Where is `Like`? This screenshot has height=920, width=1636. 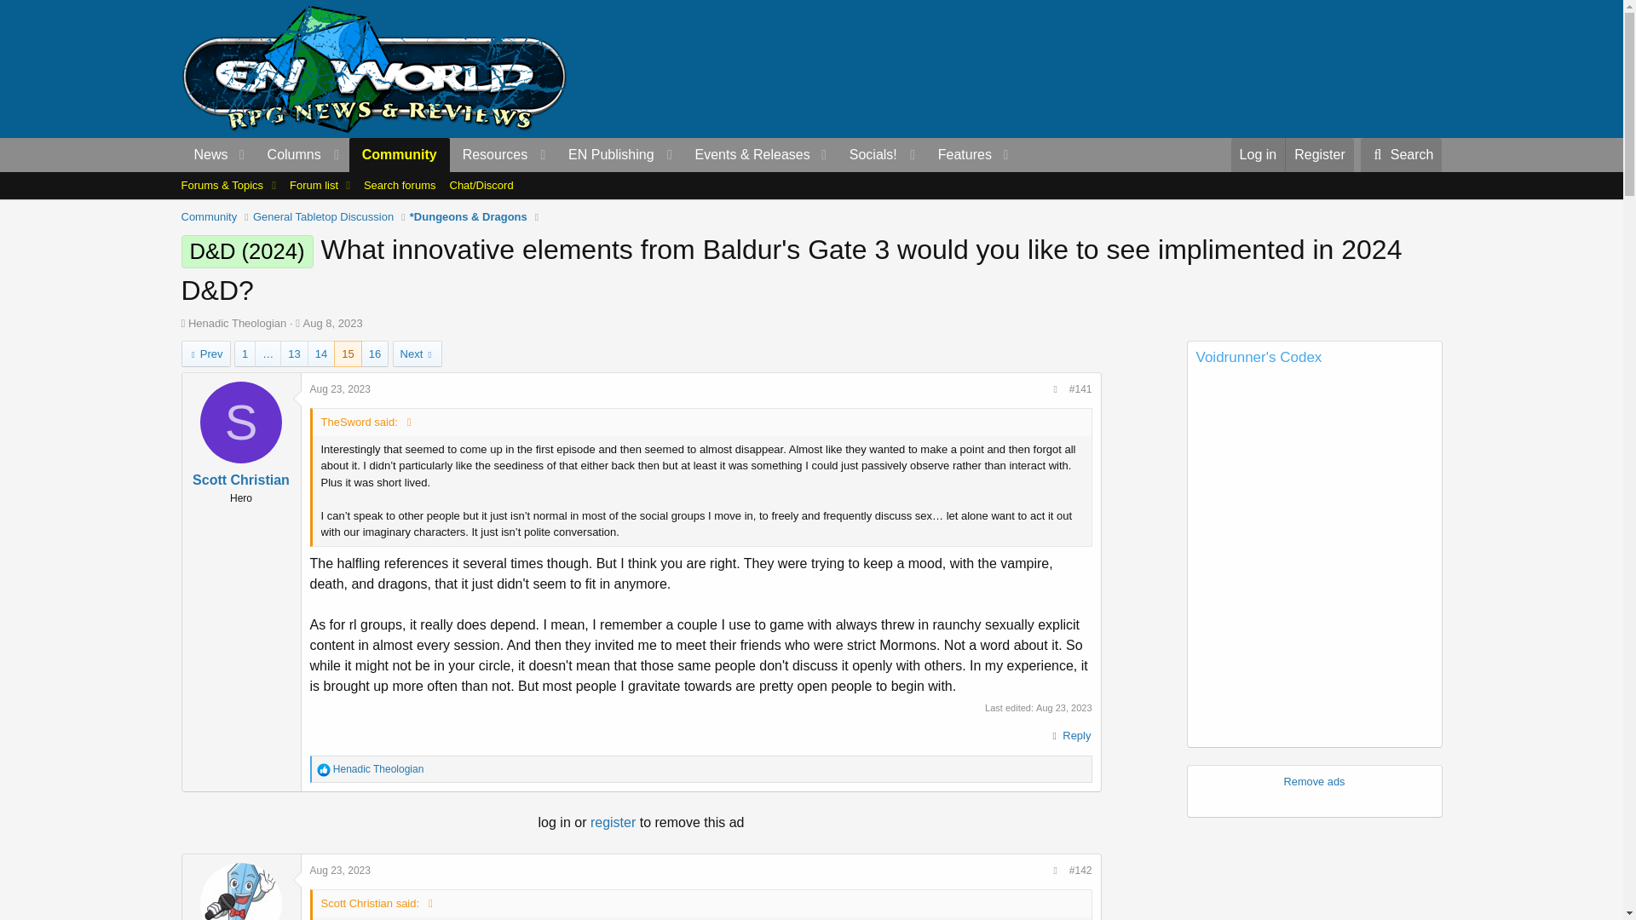
Like is located at coordinates (324, 770).